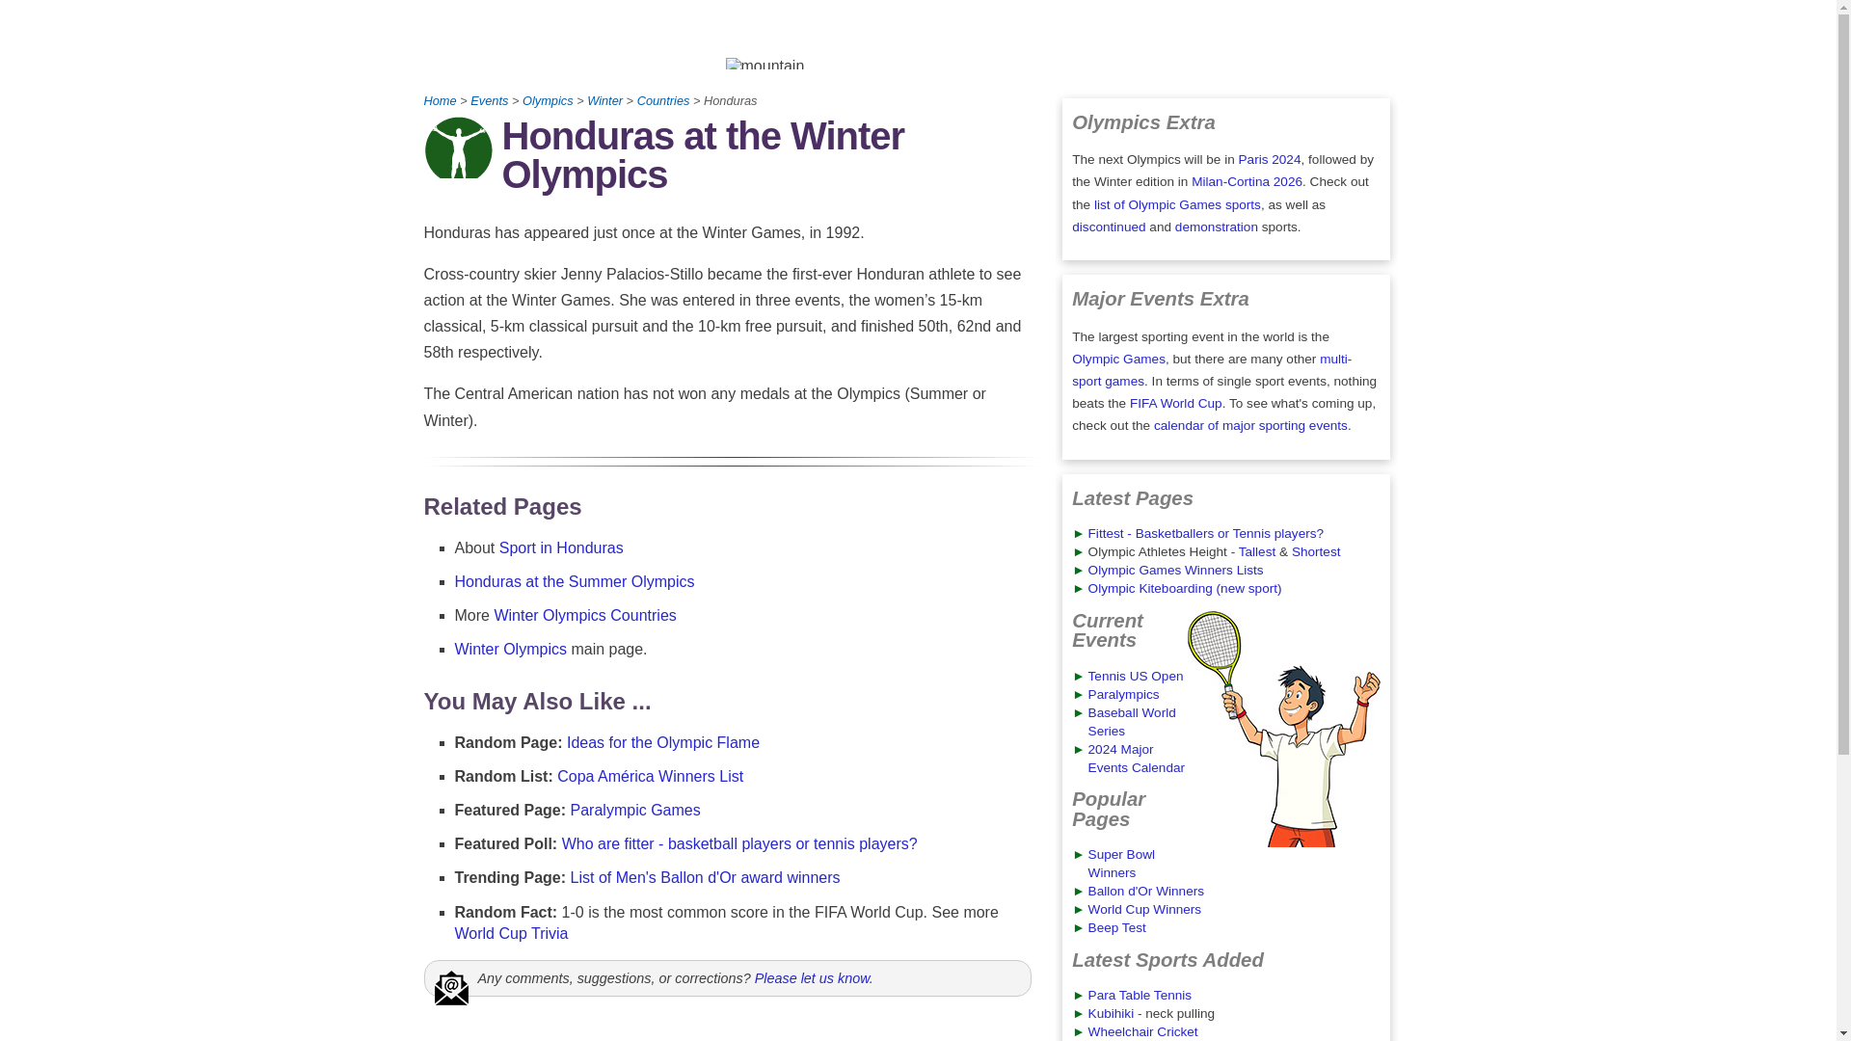 This screenshot has width=1851, height=1041. Describe the element at coordinates (488, 100) in the screenshot. I see `Events` at that location.